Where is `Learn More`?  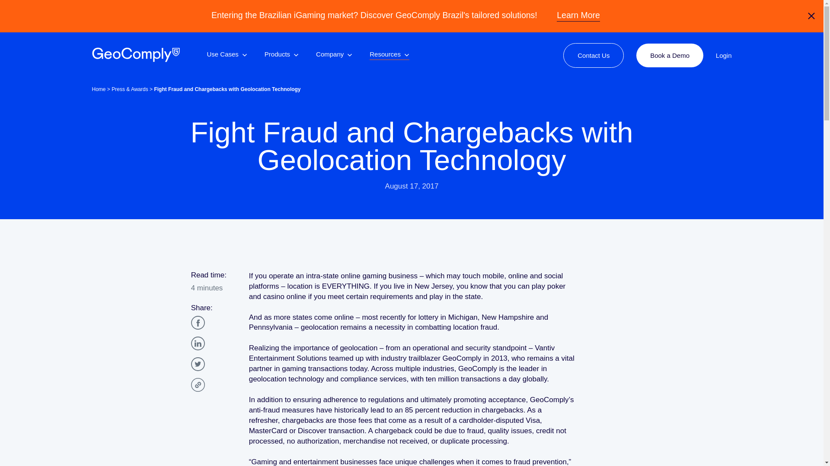 Learn More is located at coordinates (578, 16).